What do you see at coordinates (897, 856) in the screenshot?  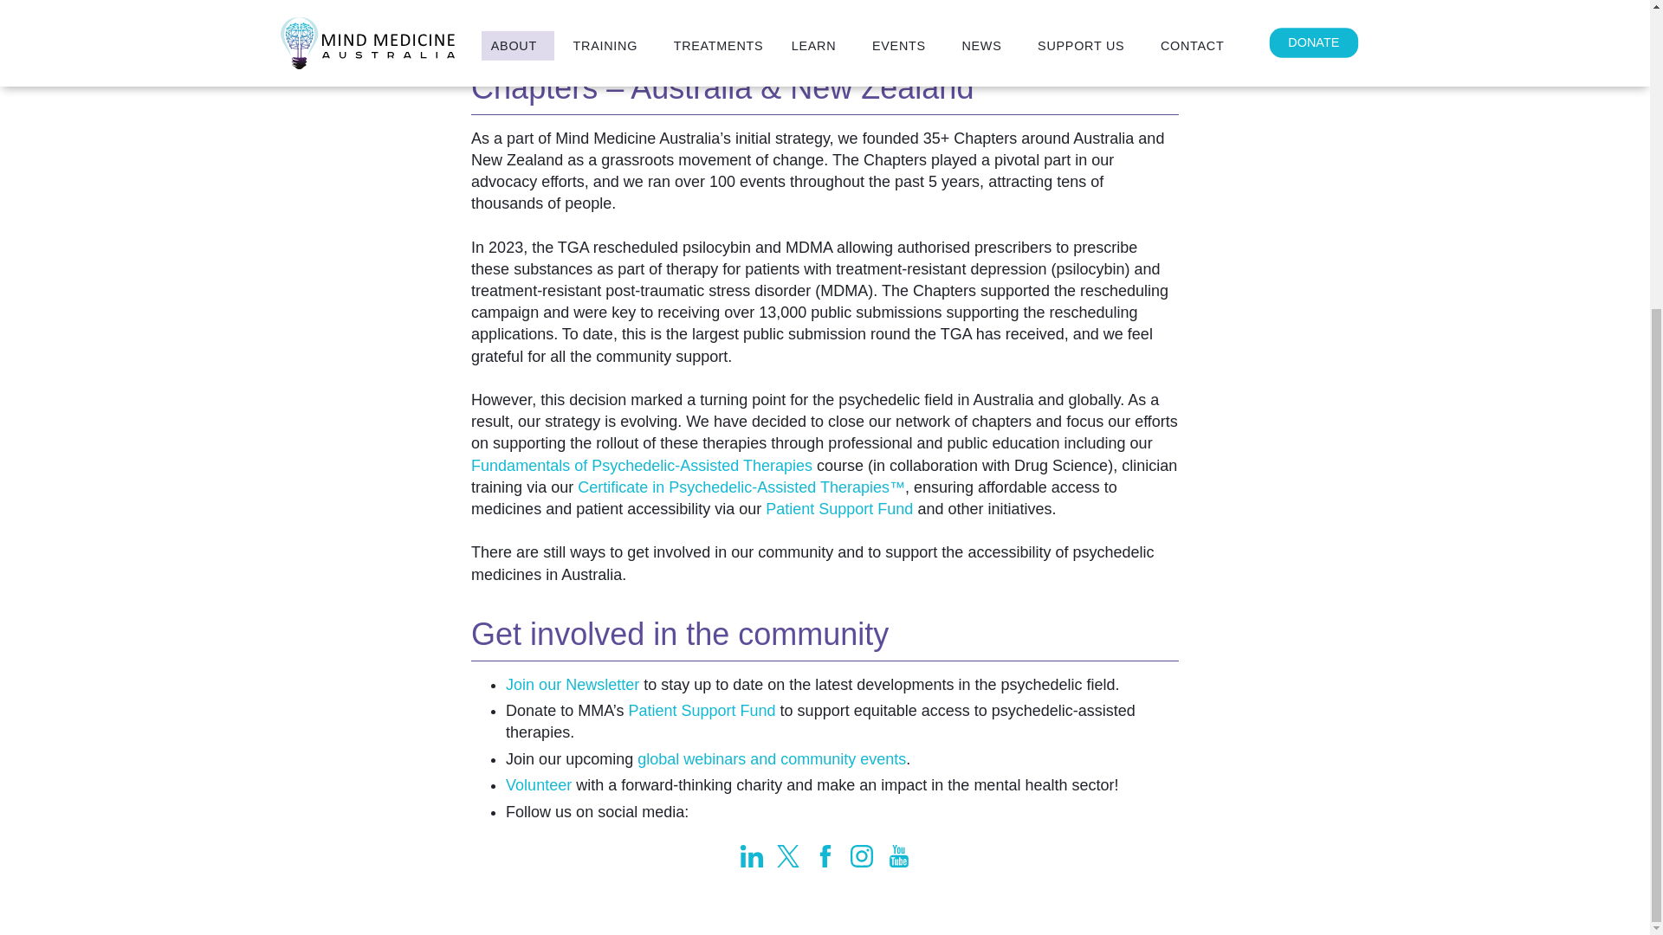 I see `Connect with us on YouTube` at bounding box center [897, 856].